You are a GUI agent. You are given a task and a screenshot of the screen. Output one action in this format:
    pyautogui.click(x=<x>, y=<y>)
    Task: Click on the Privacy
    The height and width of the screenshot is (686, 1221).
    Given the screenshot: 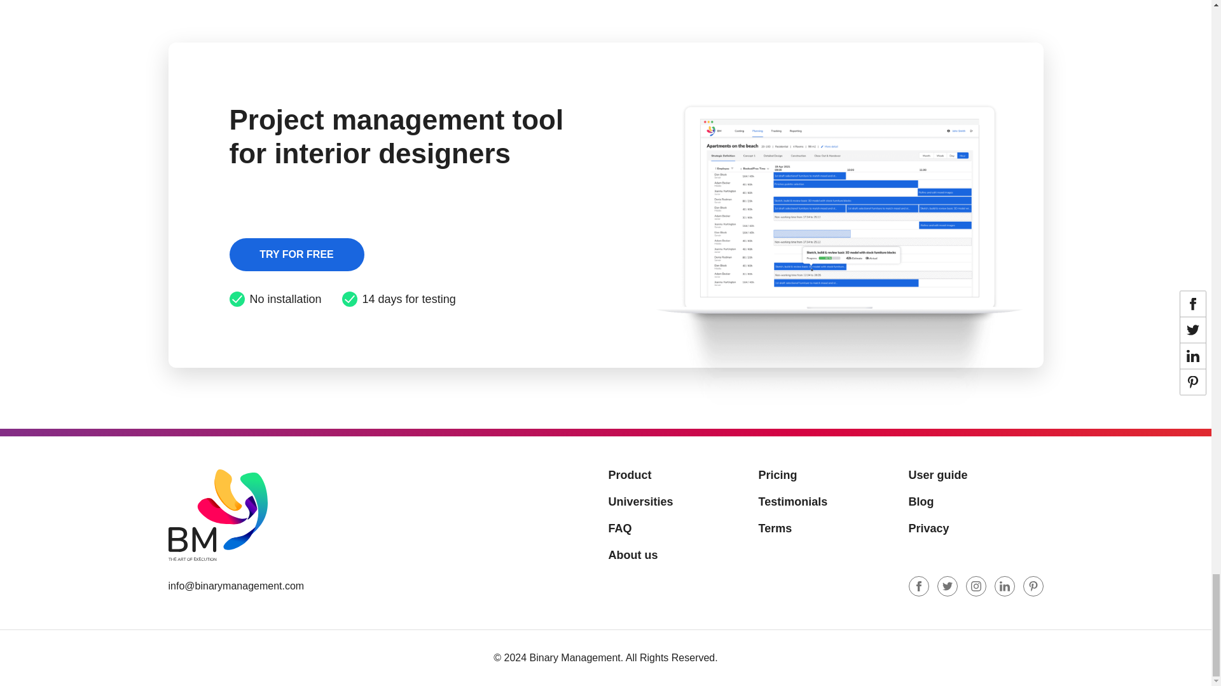 What is the action you would take?
    pyautogui.click(x=976, y=528)
    